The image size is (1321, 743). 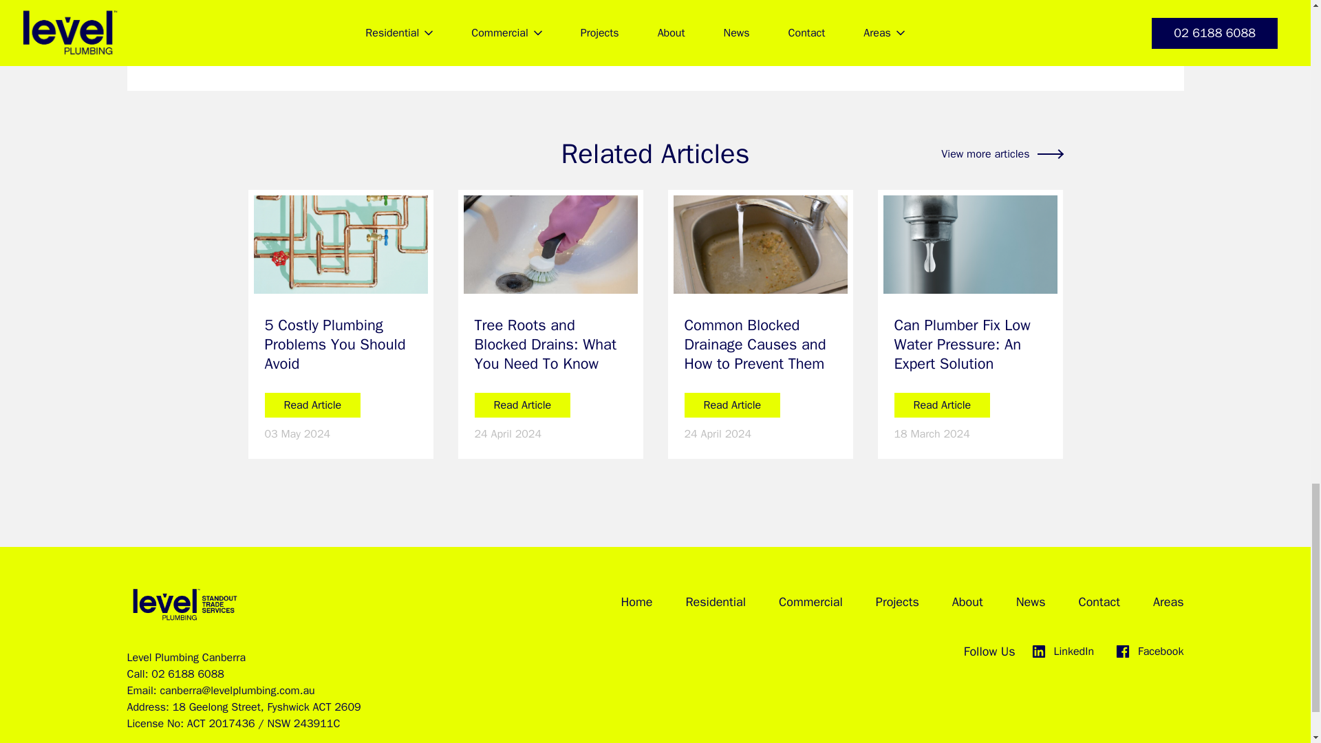 I want to click on Share on Facebook, so click(x=477, y=44).